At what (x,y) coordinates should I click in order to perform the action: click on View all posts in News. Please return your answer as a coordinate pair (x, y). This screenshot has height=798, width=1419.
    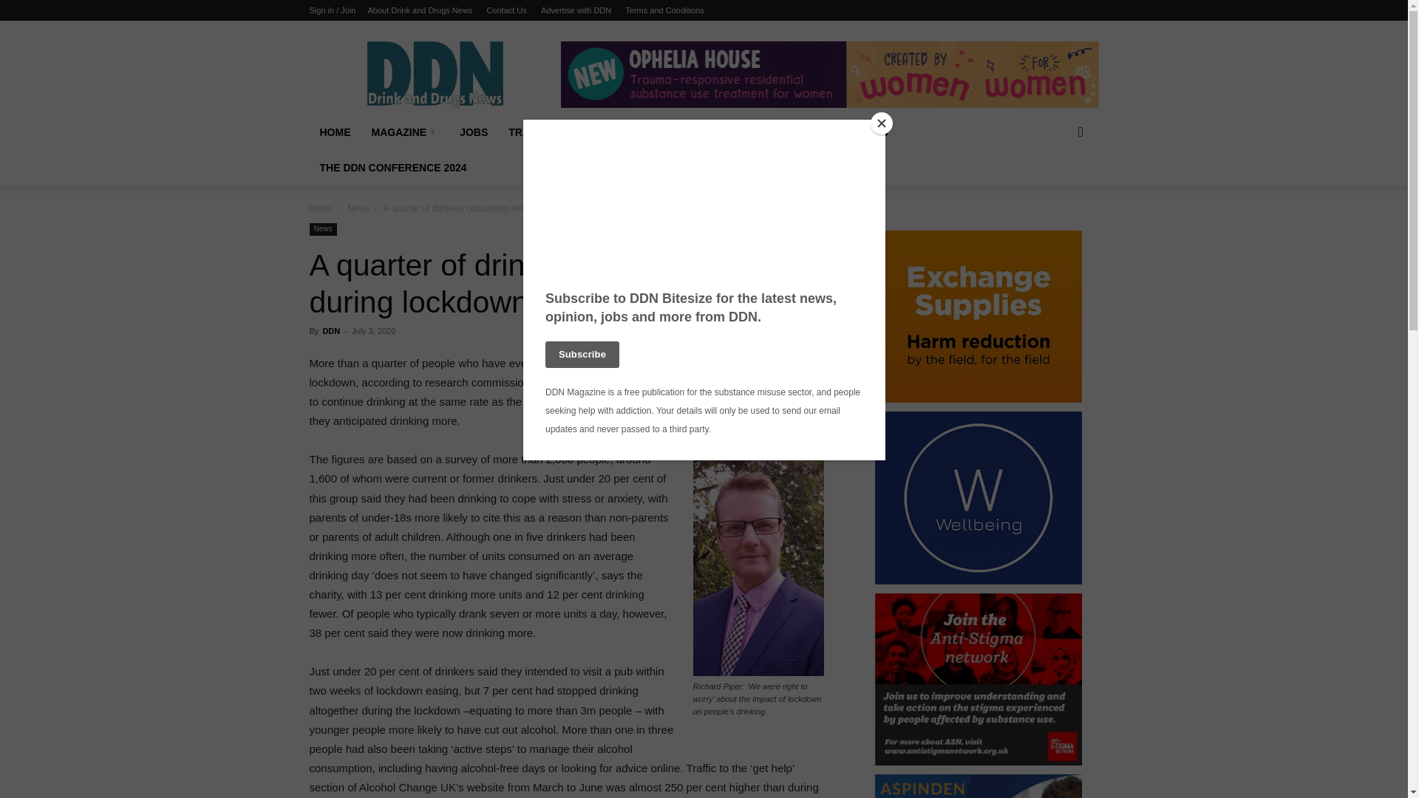
    Looking at the image, I should click on (358, 208).